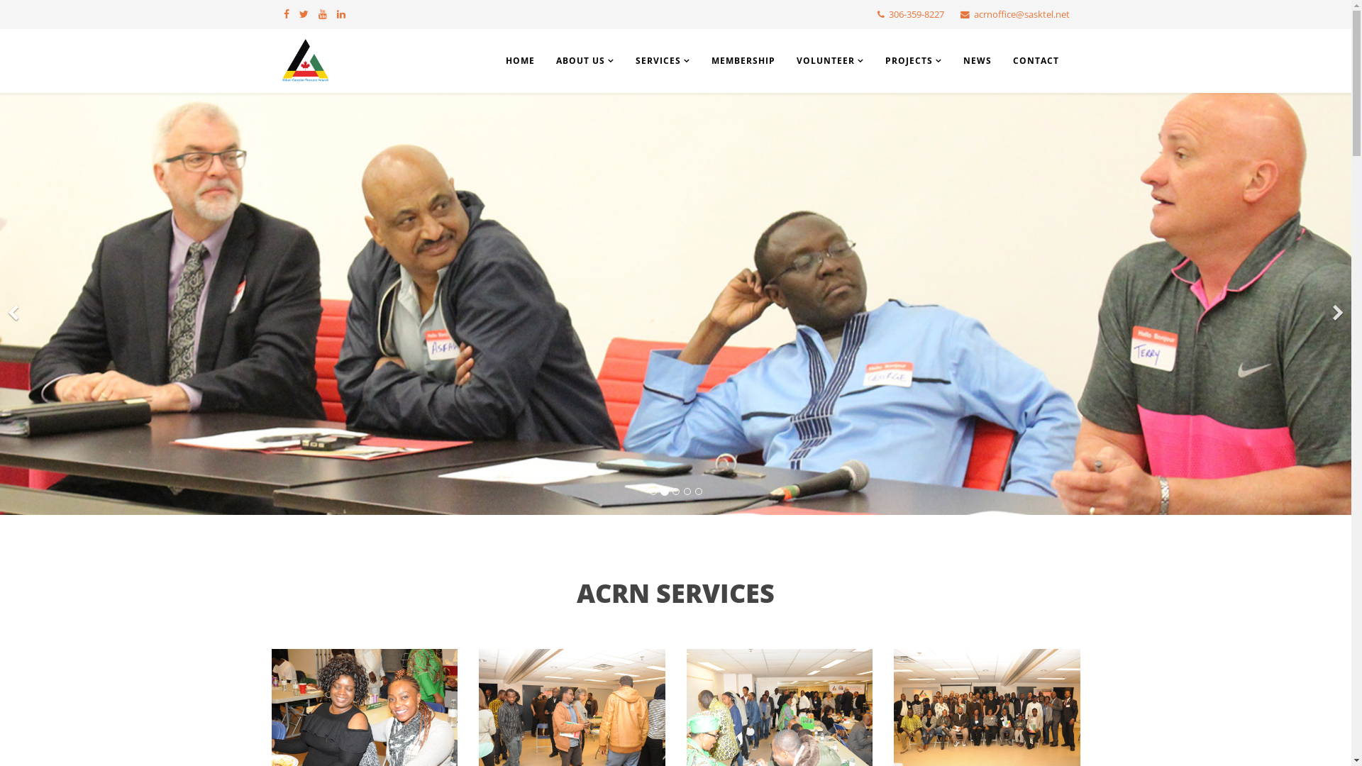 The height and width of the screenshot is (766, 1362). What do you see at coordinates (663, 61) in the screenshot?
I see `SERVICES` at bounding box center [663, 61].